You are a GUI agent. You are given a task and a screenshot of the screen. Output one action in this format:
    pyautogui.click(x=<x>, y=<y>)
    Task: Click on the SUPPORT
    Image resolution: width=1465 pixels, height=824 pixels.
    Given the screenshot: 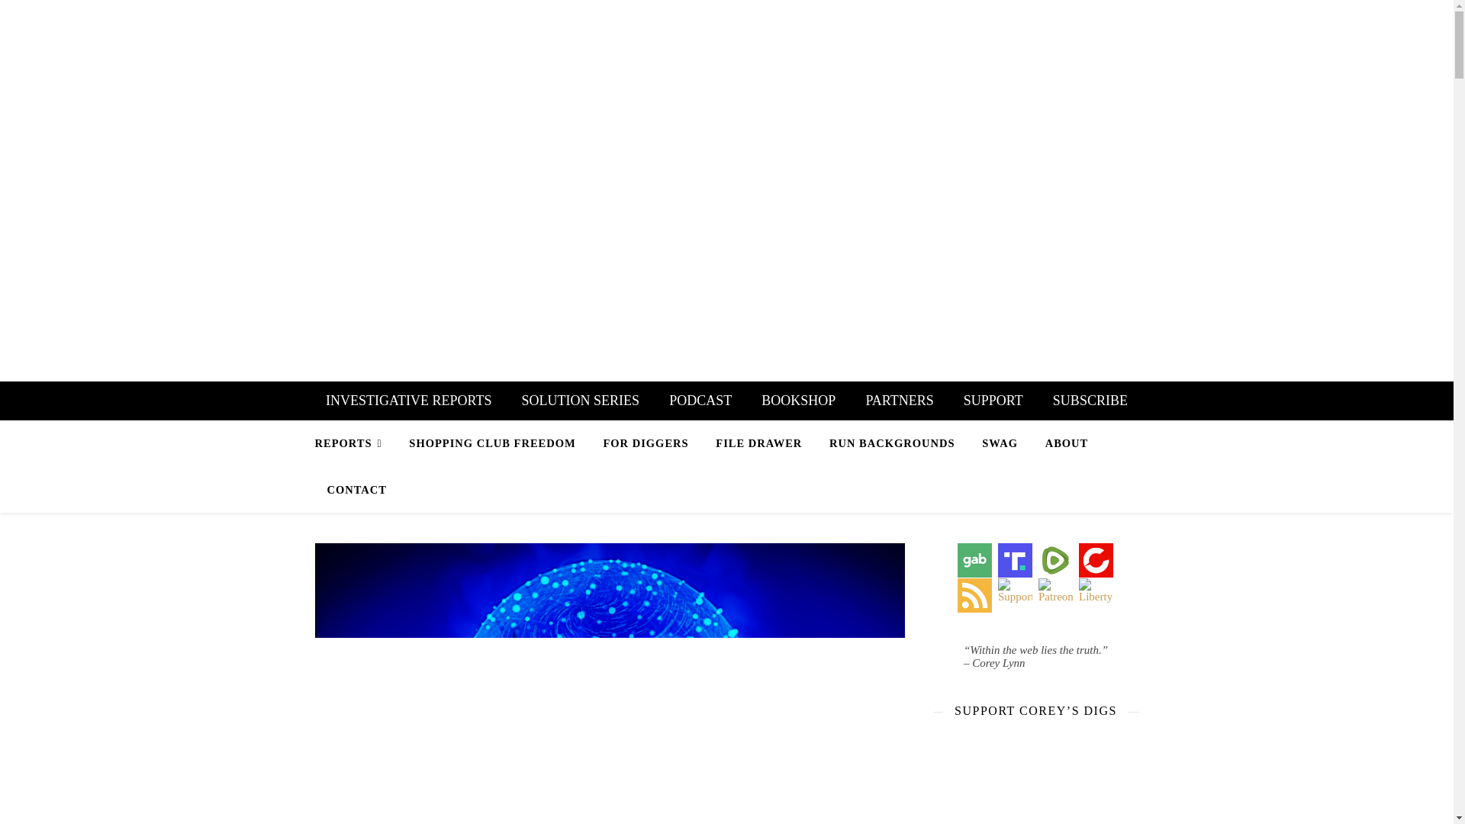 What is the action you would take?
    pyautogui.click(x=993, y=401)
    